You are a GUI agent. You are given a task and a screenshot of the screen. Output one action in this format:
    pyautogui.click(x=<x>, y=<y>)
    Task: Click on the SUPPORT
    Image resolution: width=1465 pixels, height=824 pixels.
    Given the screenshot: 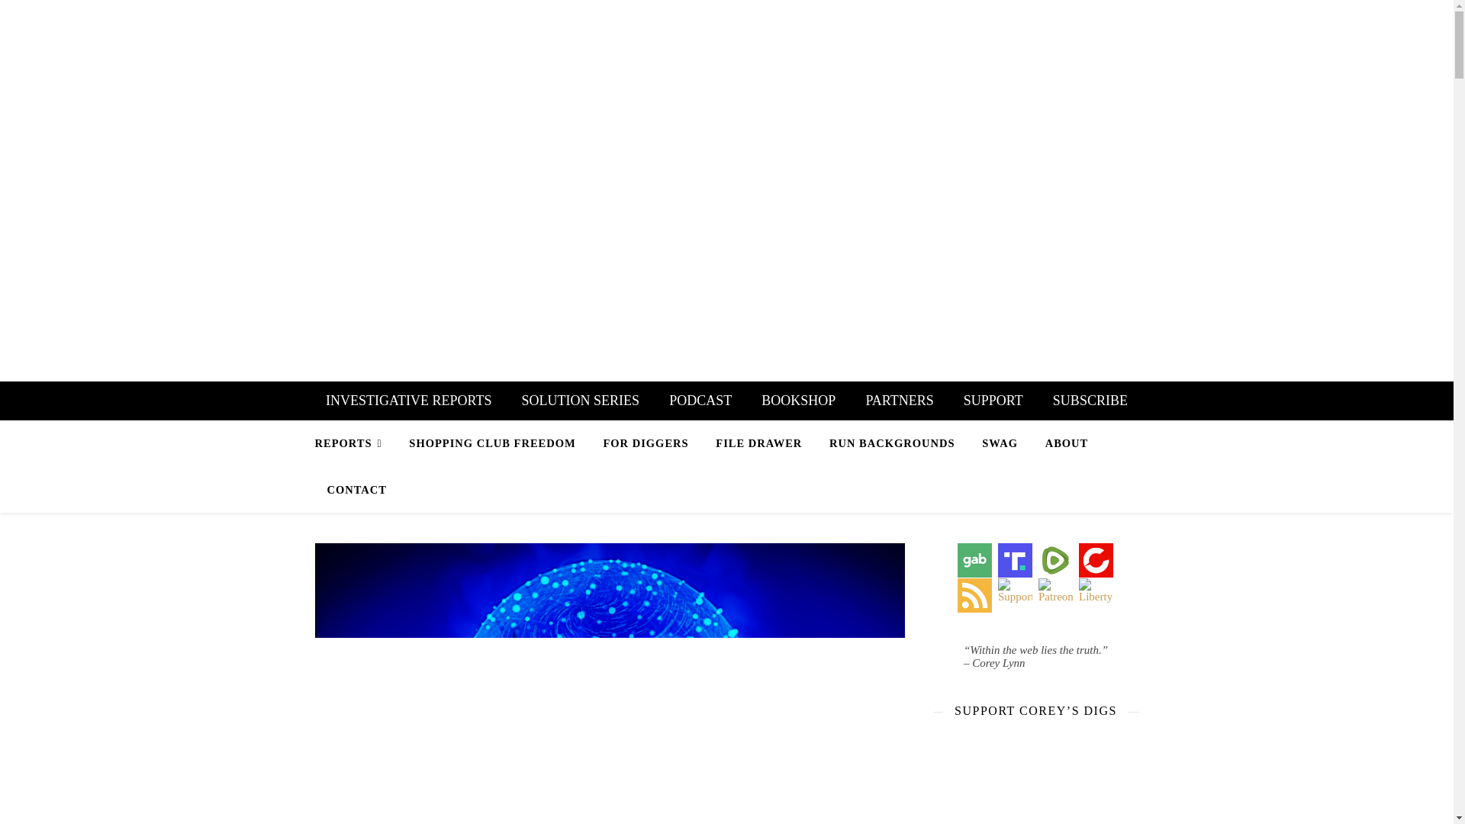 What is the action you would take?
    pyautogui.click(x=993, y=401)
    